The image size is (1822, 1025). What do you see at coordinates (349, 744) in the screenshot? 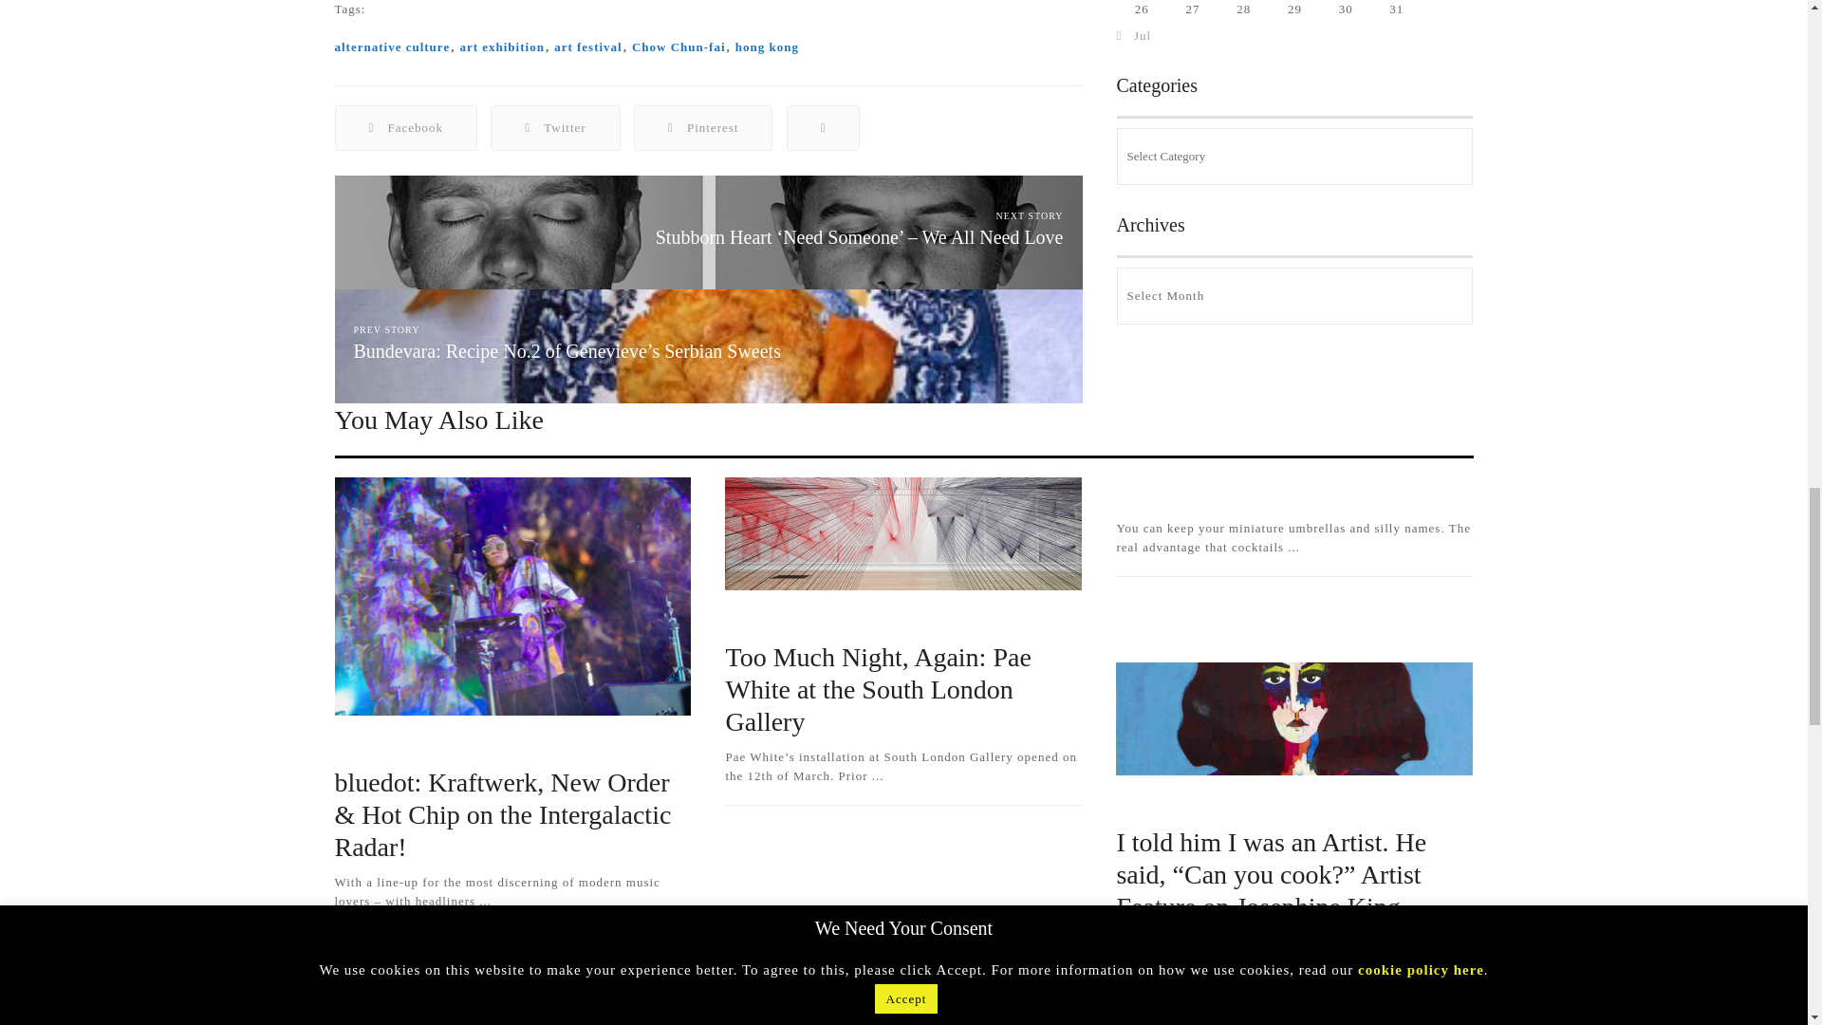
I see `View all posts in 5` at bounding box center [349, 744].